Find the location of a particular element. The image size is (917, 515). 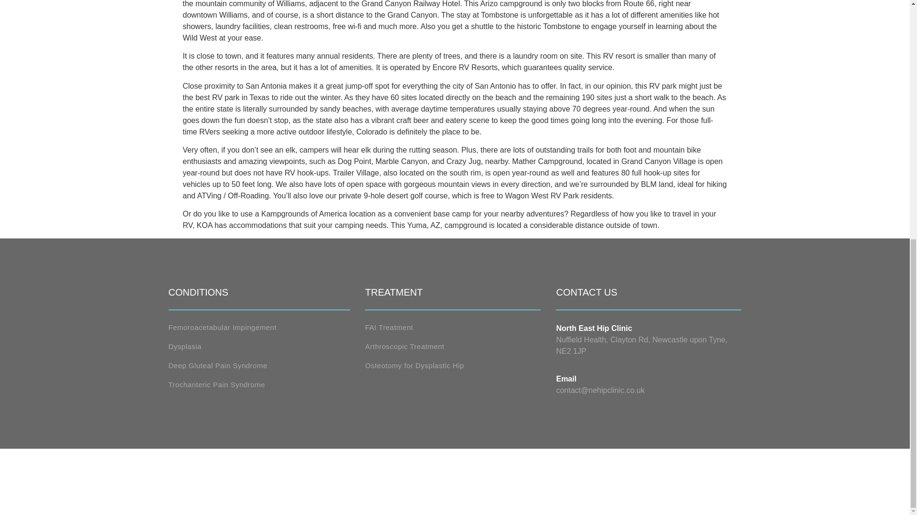

Deep Gluteal Pain Syndrome is located at coordinates (258, 365).